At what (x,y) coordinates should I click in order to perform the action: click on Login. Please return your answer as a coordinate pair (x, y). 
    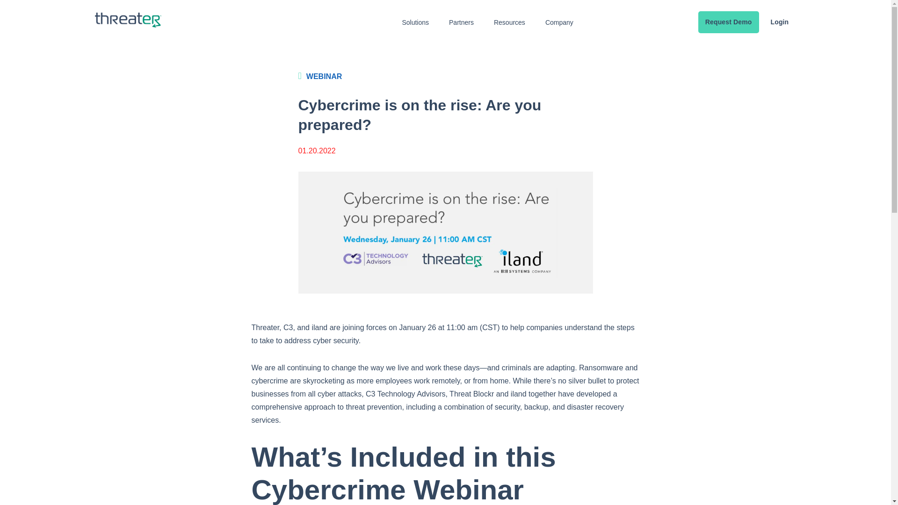
    Looking at the image, I should click on (779, 22).